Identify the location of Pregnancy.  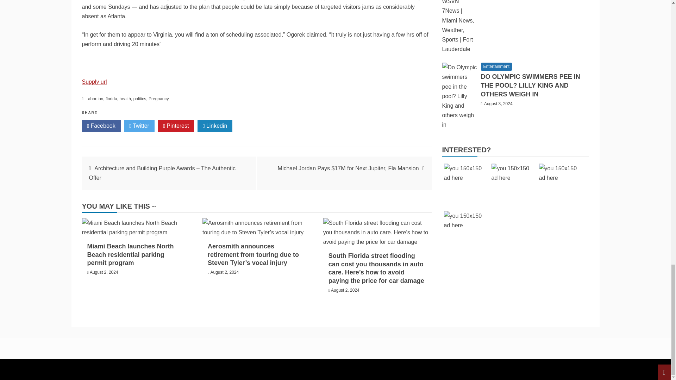
(158, 99).